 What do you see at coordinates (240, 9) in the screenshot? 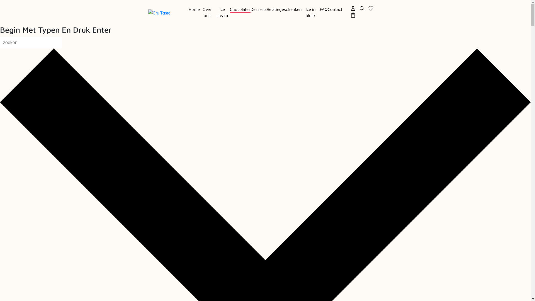
I see `Chocolates` at bounding box center [240, 9].